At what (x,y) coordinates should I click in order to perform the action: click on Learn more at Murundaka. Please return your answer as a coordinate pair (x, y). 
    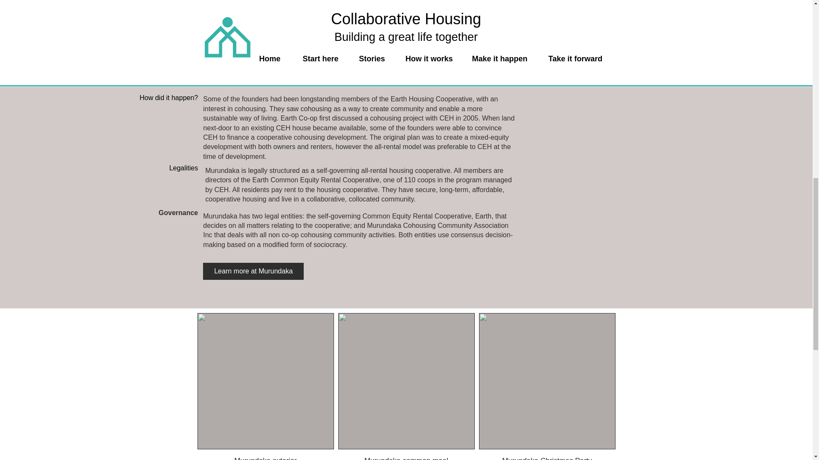
    Looking at the image, I should click on (253, 271).